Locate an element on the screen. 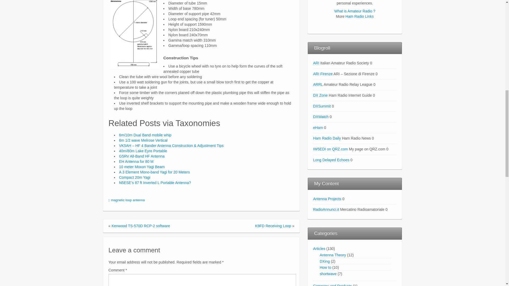 Image resolution: width=509 pixels, height=286 pixels. A 3 Element Mono-band Yagi for 20 Meters is located at coordinates (154, 172).